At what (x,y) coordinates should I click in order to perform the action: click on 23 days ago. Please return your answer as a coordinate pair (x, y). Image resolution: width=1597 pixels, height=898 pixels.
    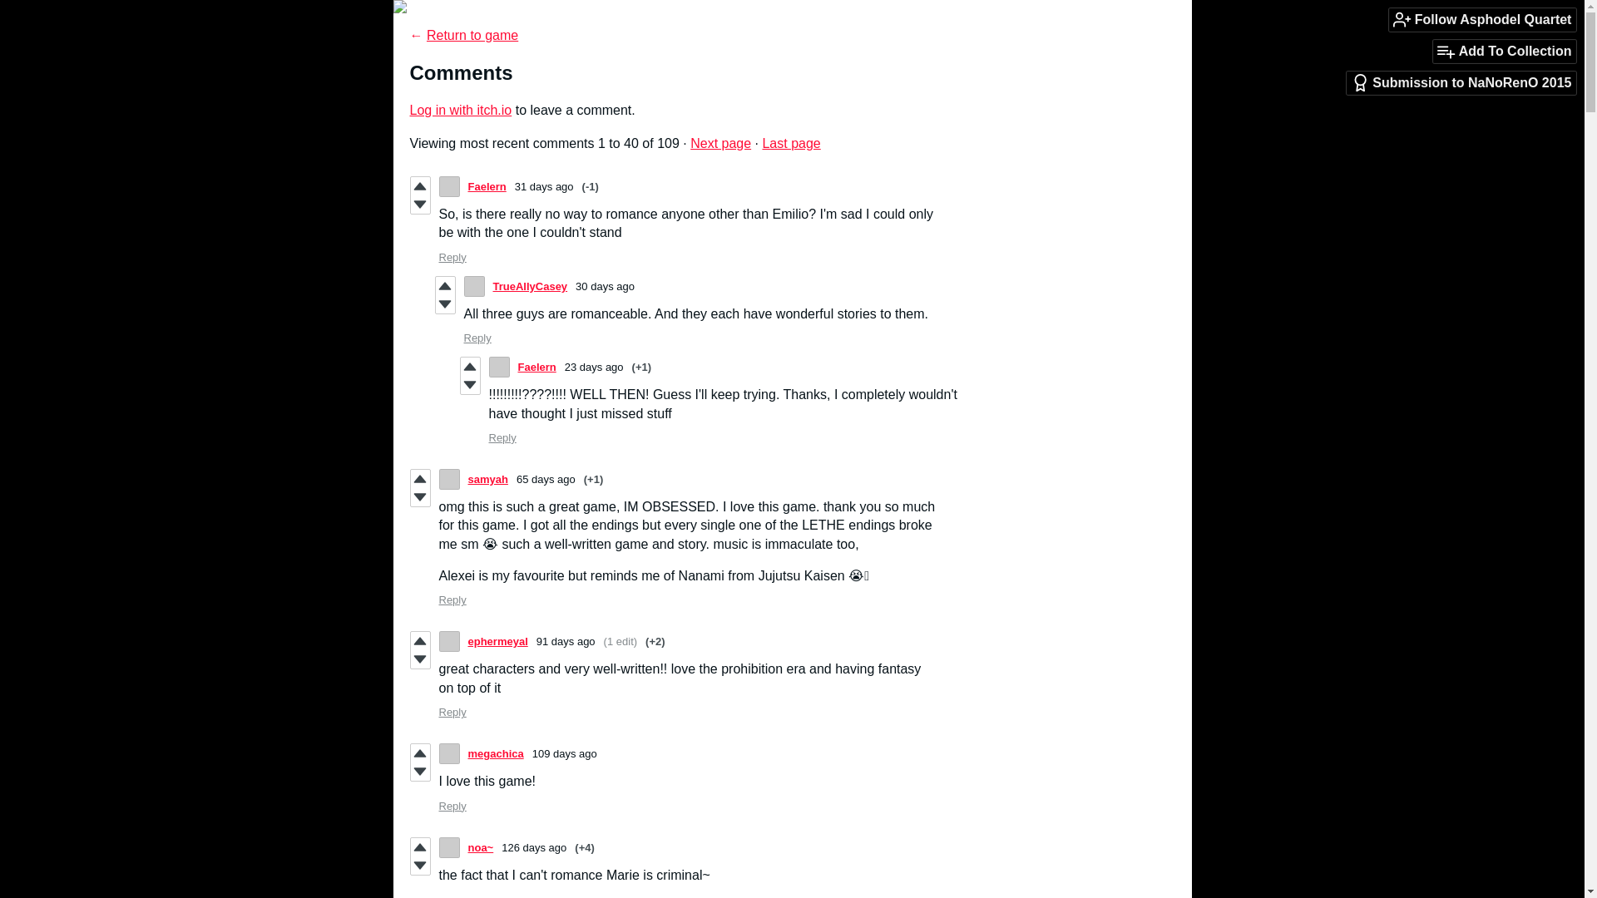
    Looking at the image, I should click on (594, 368).